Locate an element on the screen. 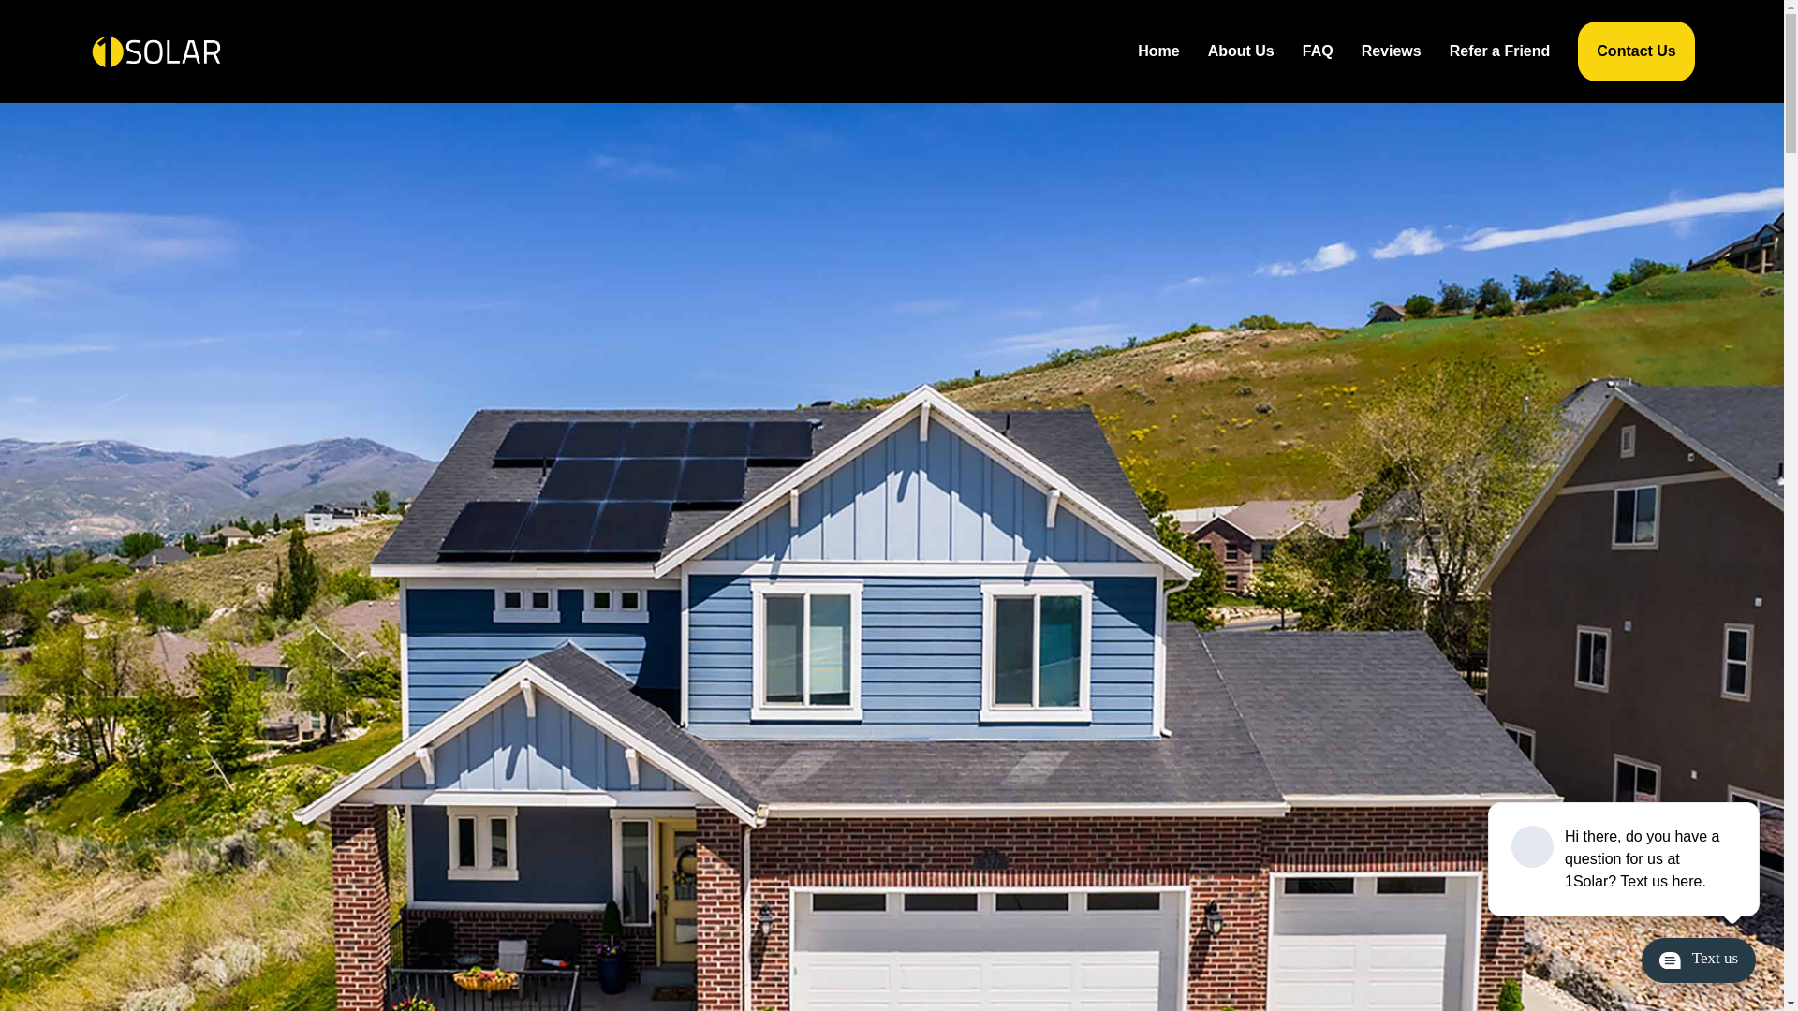  About Us is located at coordinates (1242, 51).